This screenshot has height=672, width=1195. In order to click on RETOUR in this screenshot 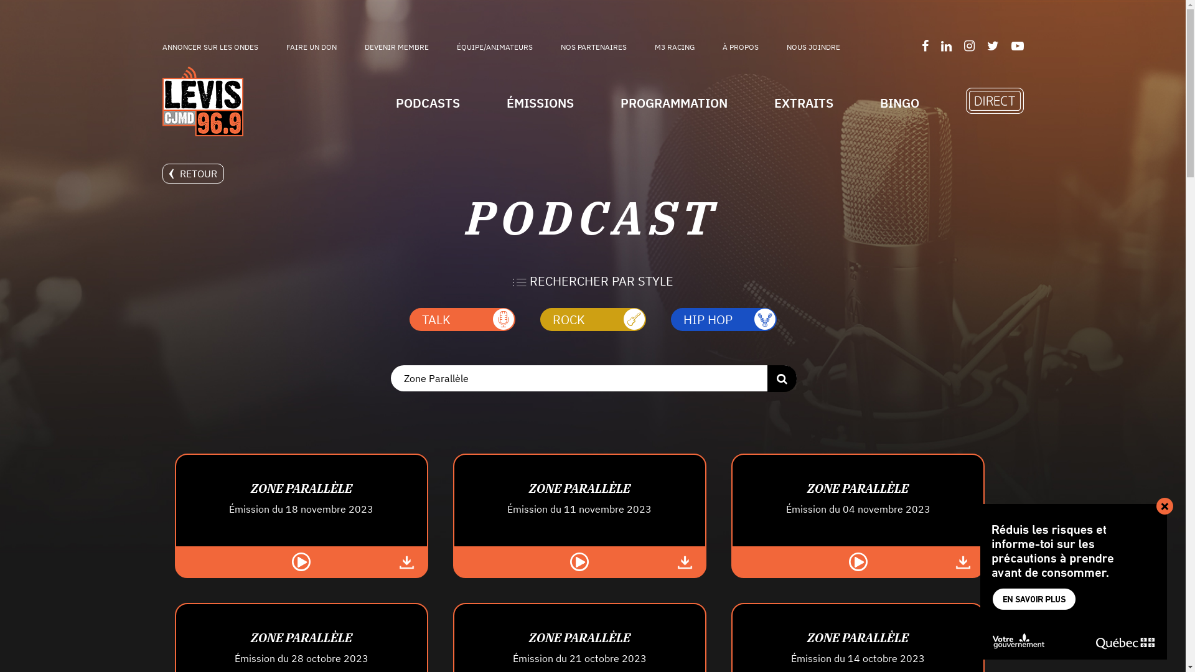, I will do `click(193, 174)`.